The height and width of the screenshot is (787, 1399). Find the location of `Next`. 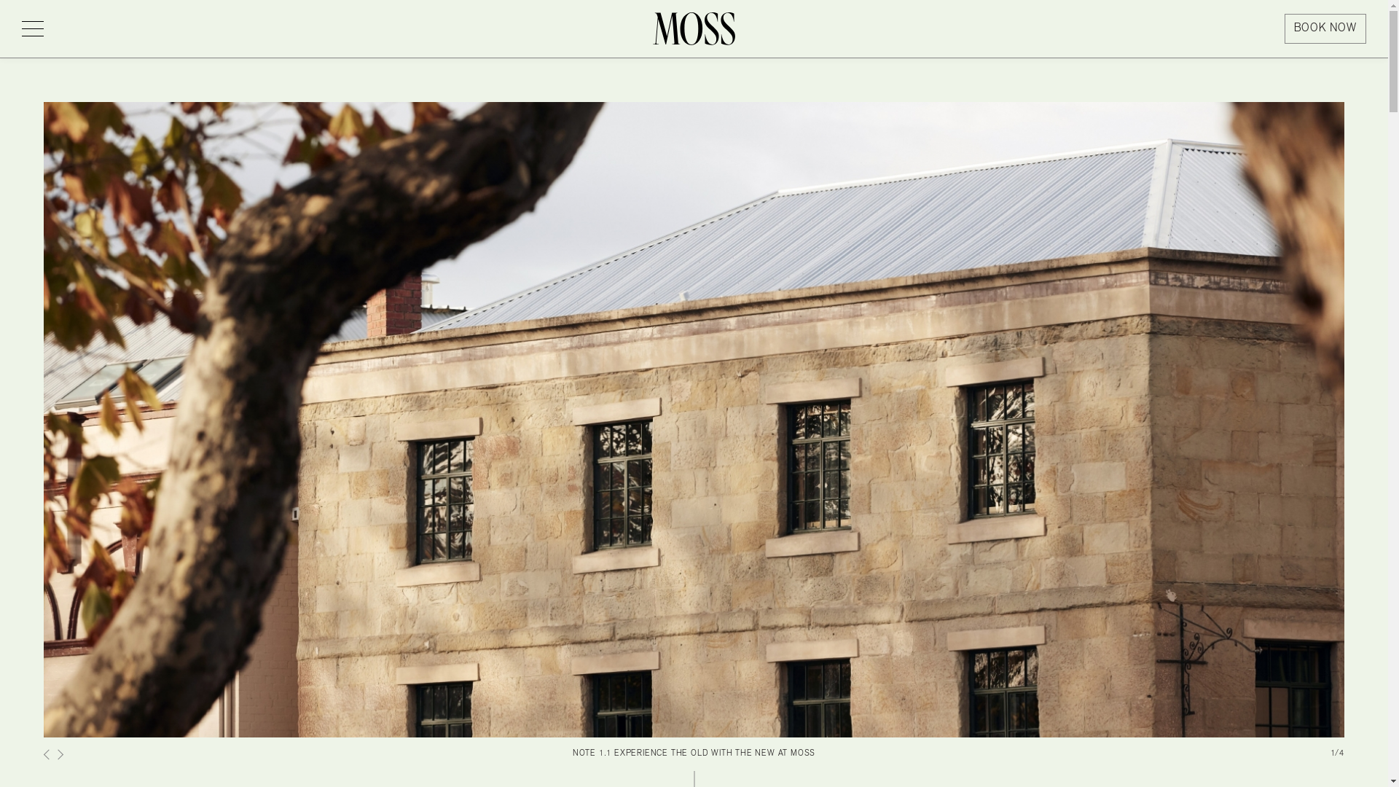

Next is located at coordinates (59, 755).